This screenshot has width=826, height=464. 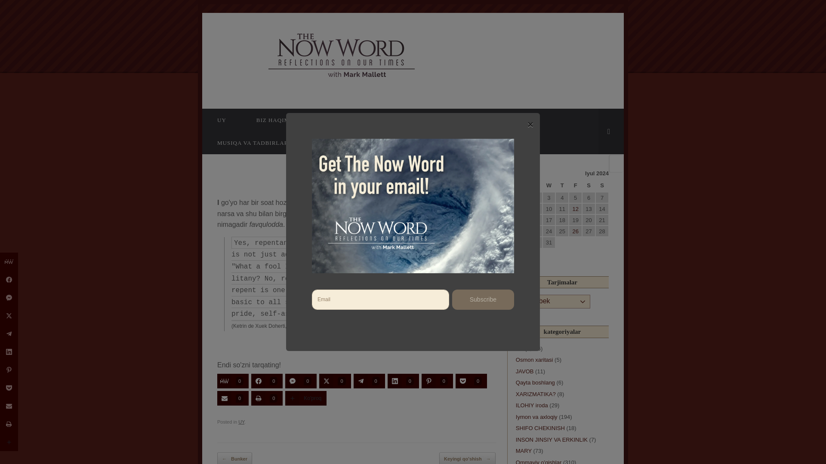 What do you see at coordinates (336, 143) in the screenshot?
I see `TO'PLAMGA` at bounding box center [336, 143].